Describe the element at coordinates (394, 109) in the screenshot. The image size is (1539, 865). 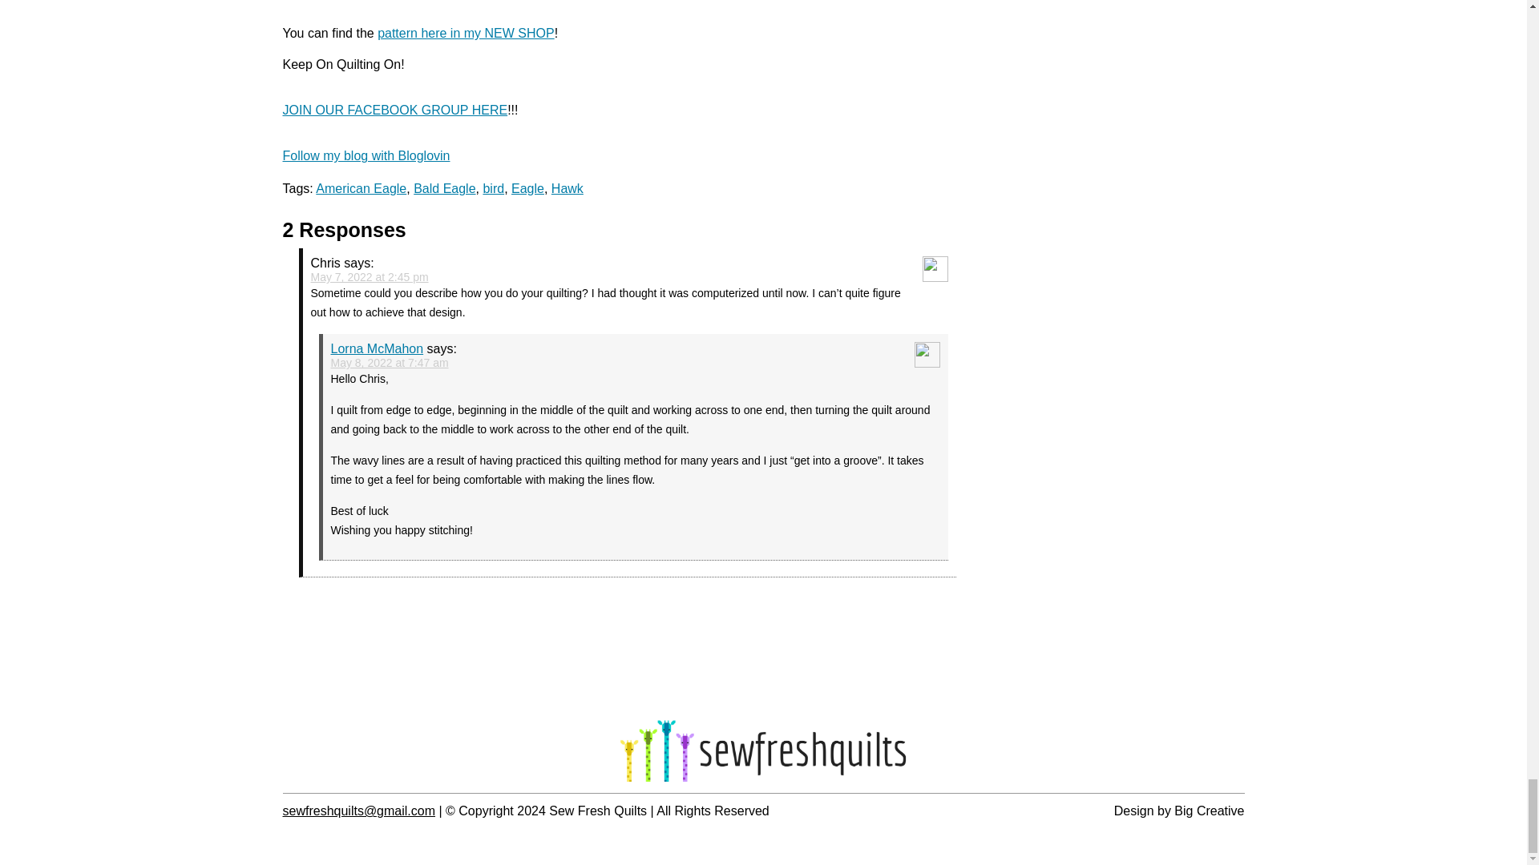
I see `JOIN OUR FACEBOOK GROUP HERE` at that location.